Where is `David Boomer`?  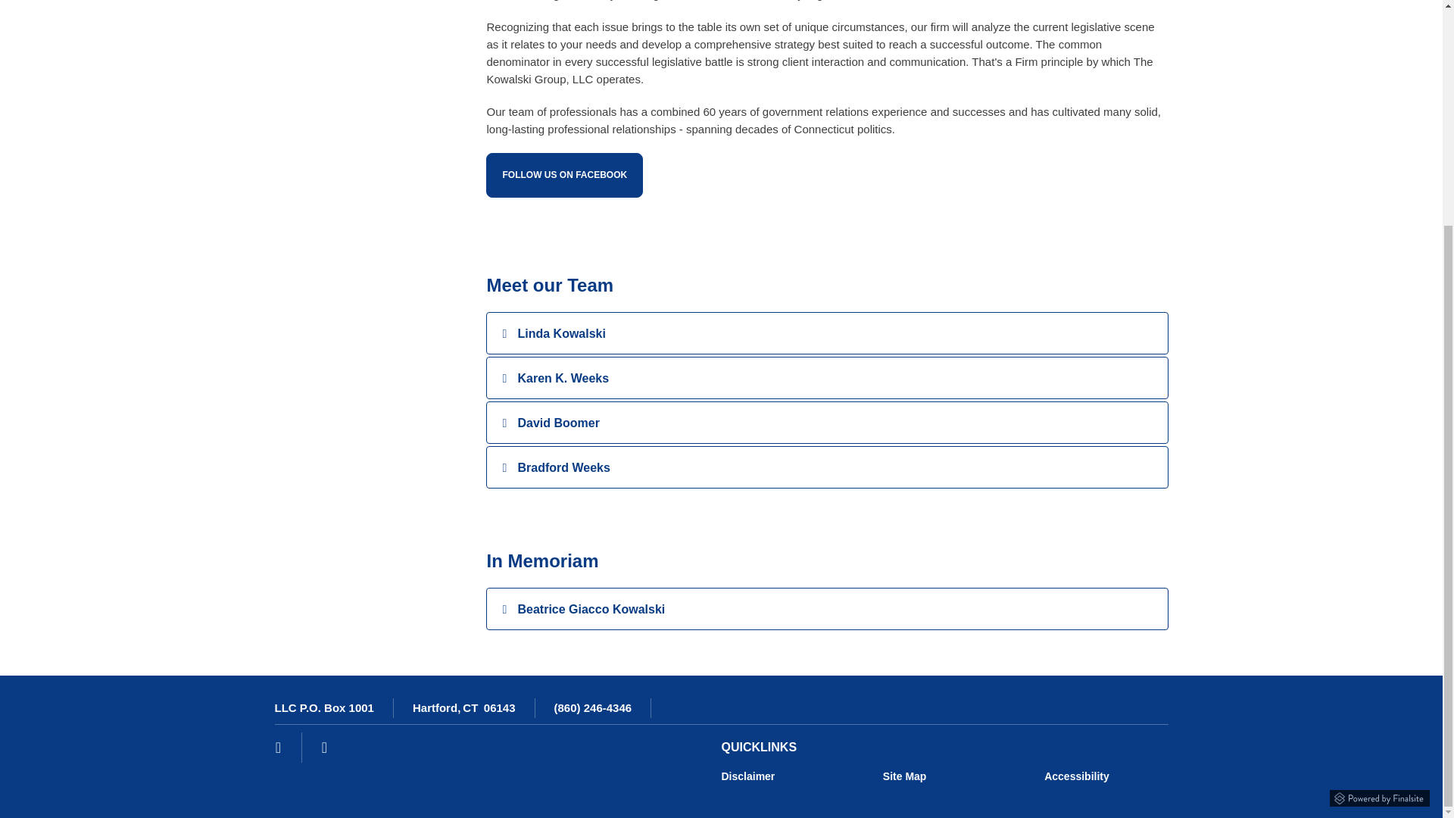 David Boomer is located at coordinates (558, 423).